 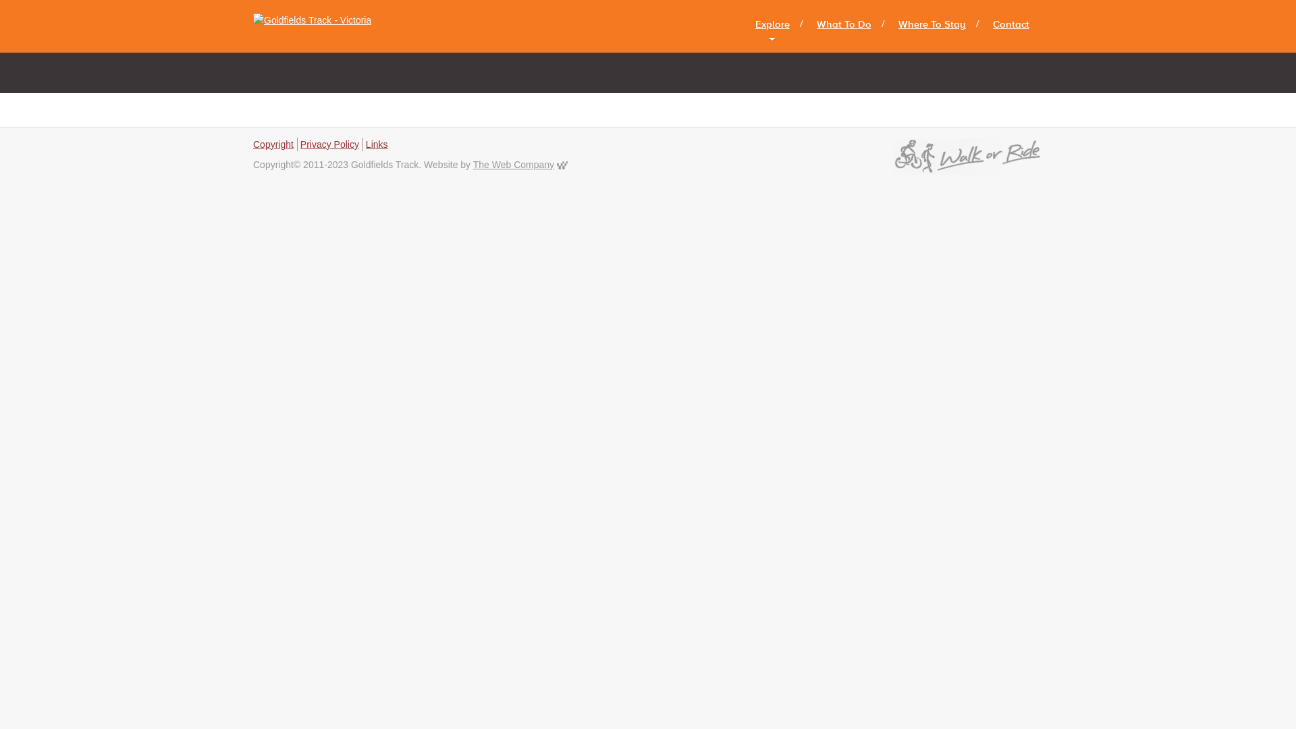 I want to click on Explore, so click(x=772, y=24).